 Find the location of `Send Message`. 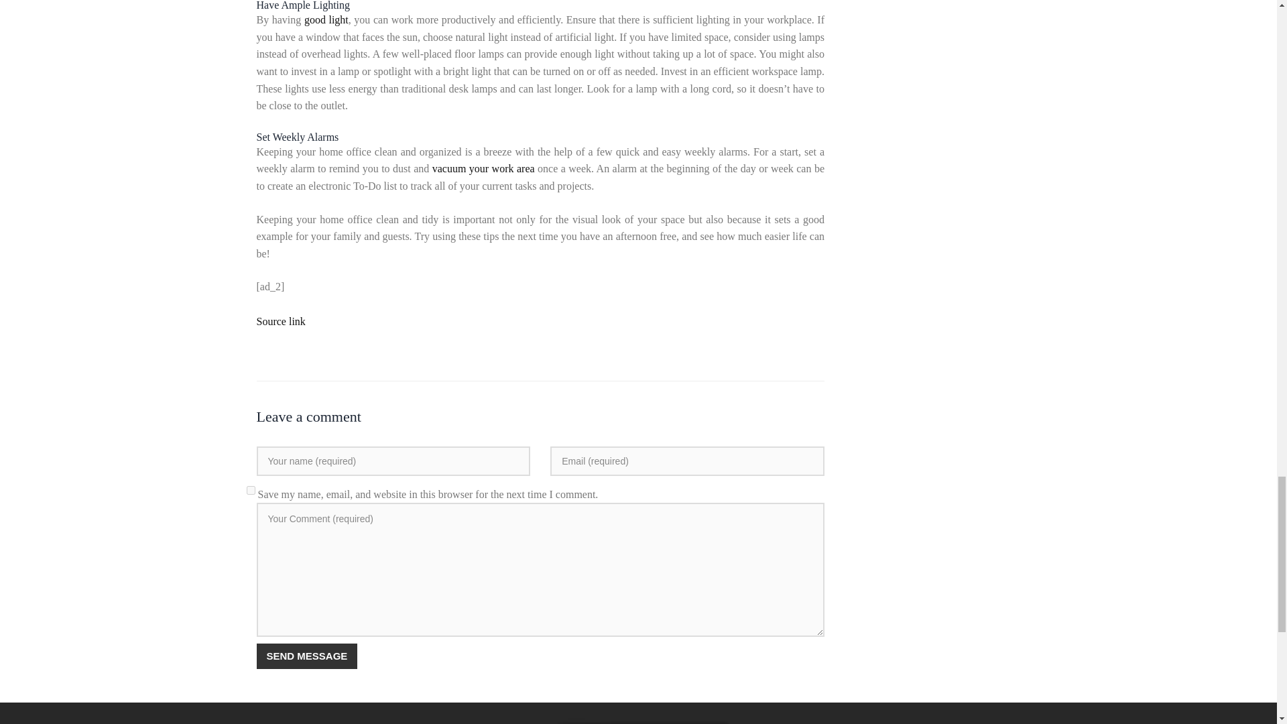

Send Message is located at coordinates (307, 656).